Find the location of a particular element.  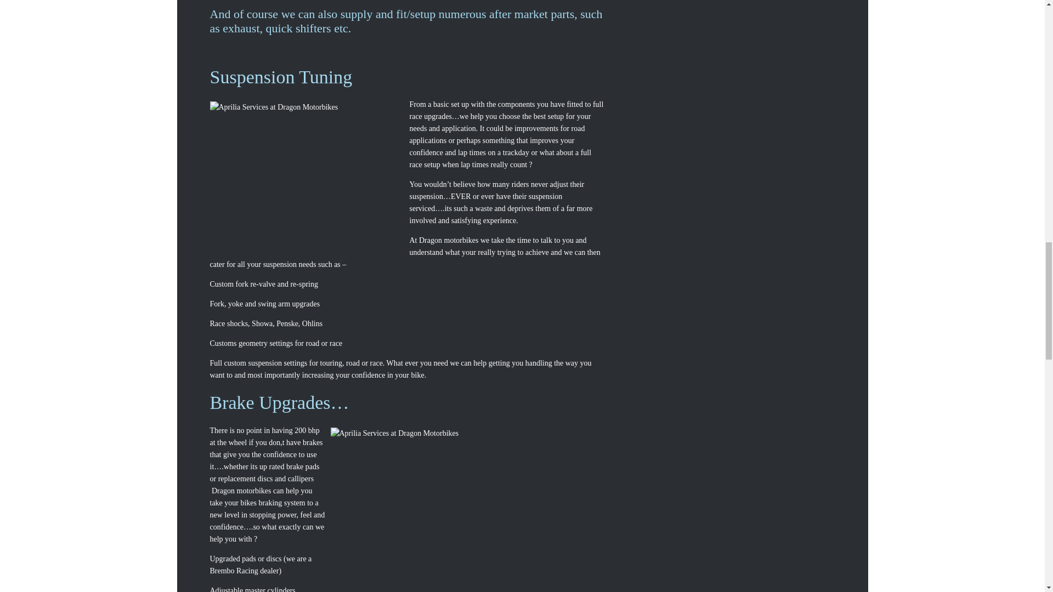

Aprilia Services  is located at coordinates (467, 488).